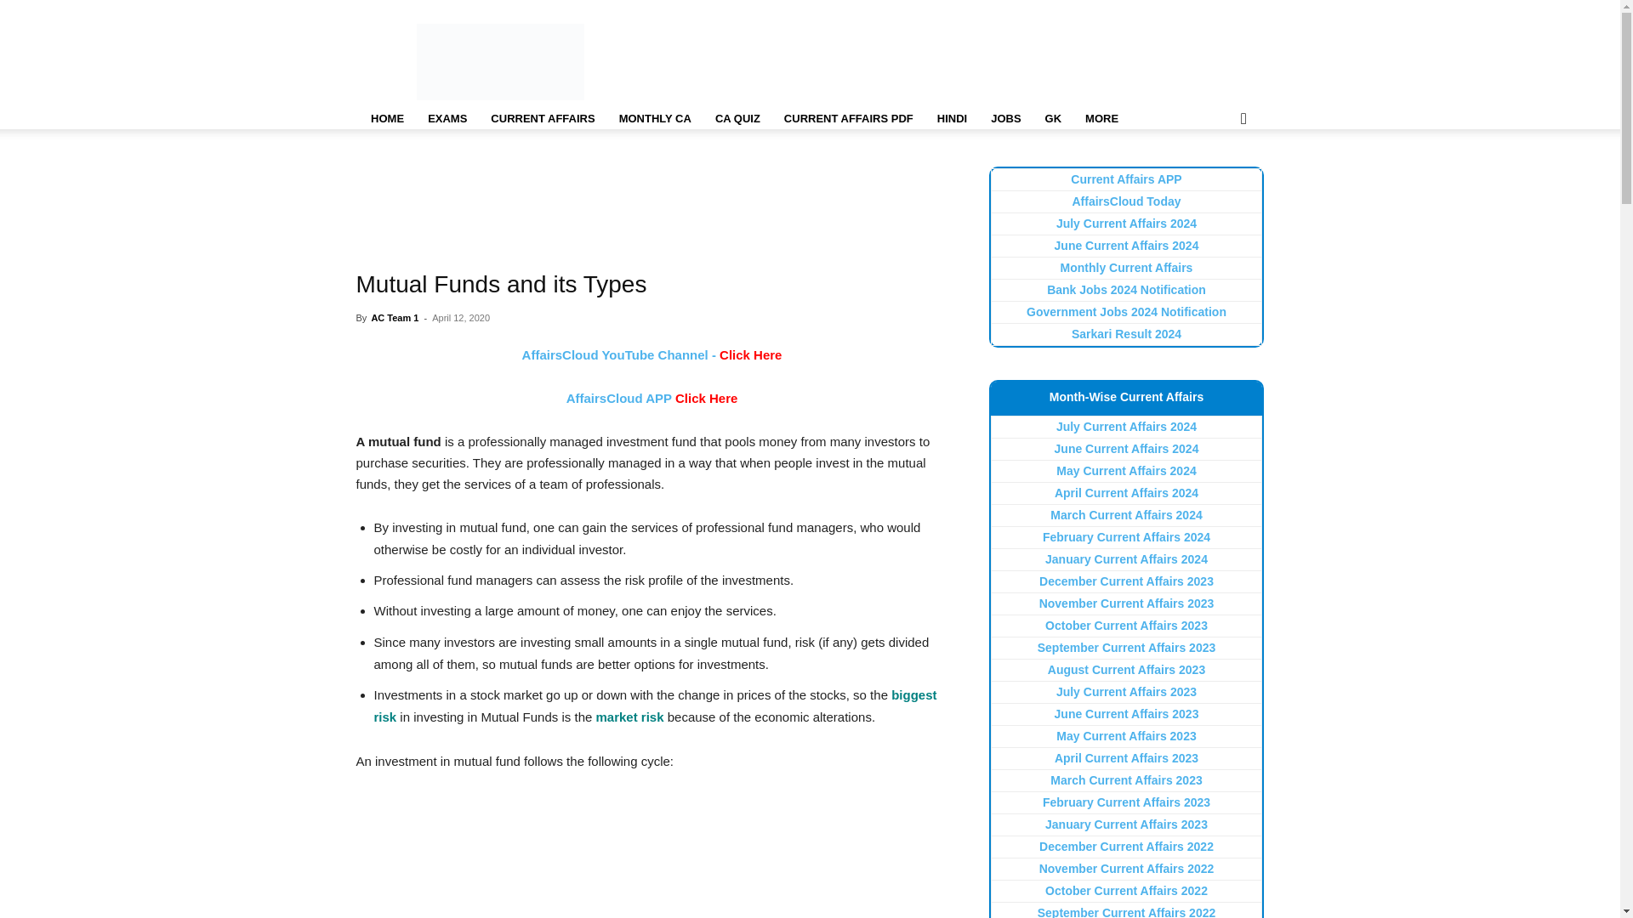 The image size is (1633, 918). Describe the element at coordinates (952, 119) in the screenshot. I see `Current Affairs Hindi` at that location.